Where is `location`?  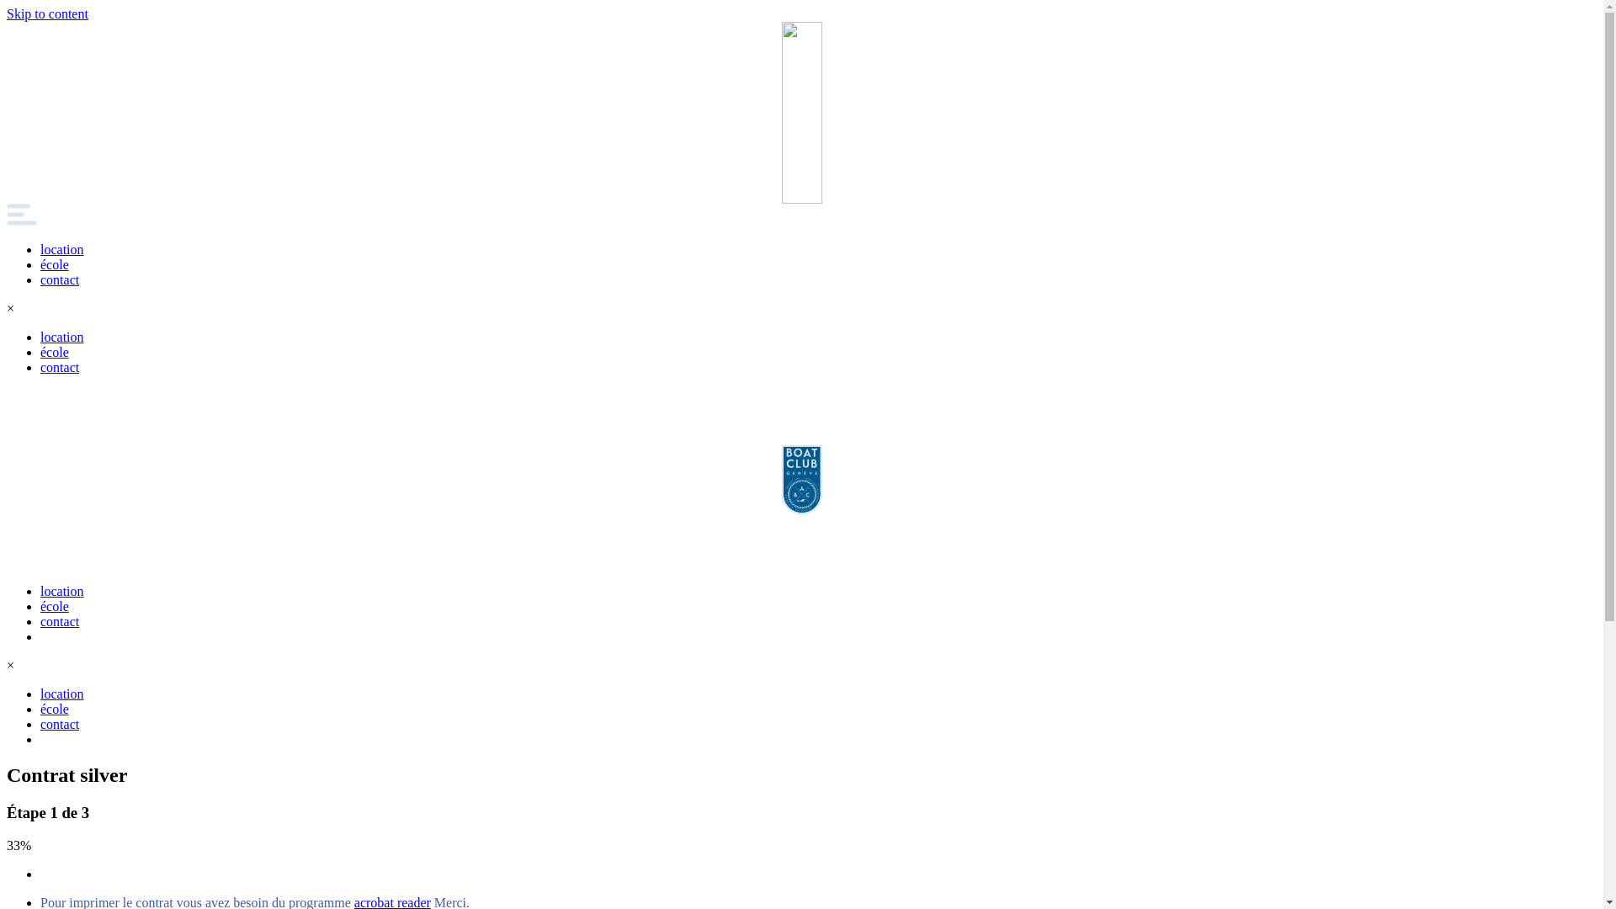 location is located at coordinates (62, 249).